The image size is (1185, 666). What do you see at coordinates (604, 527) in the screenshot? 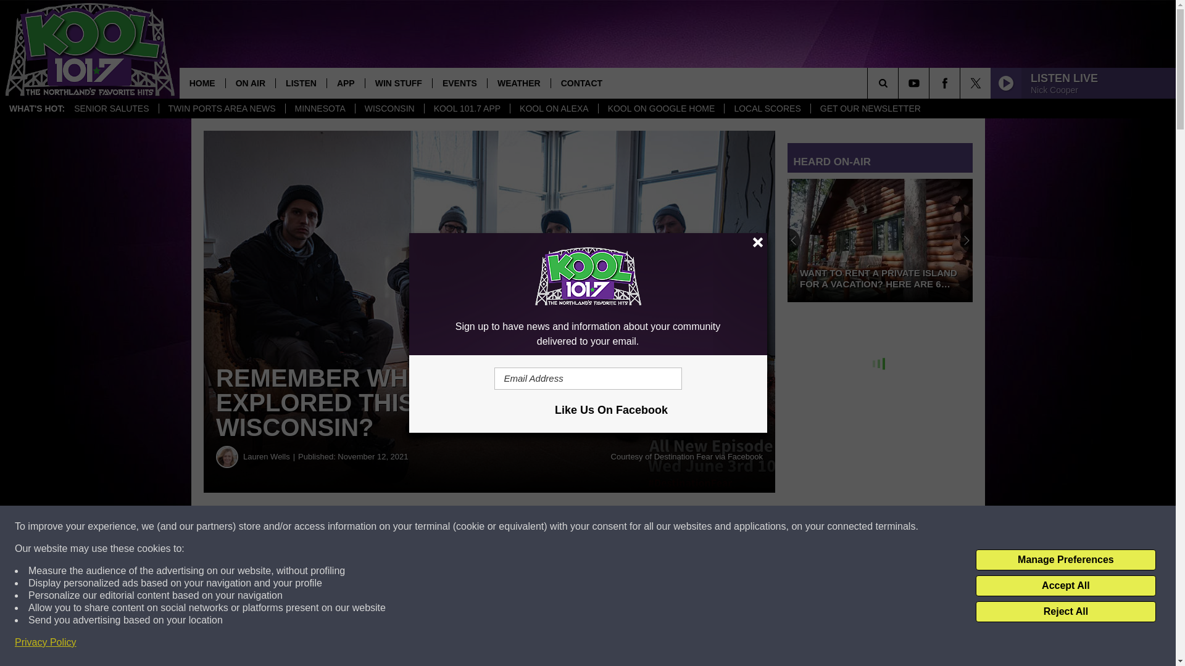
I see `Share on Twitter` at bounding box center [604, 527].